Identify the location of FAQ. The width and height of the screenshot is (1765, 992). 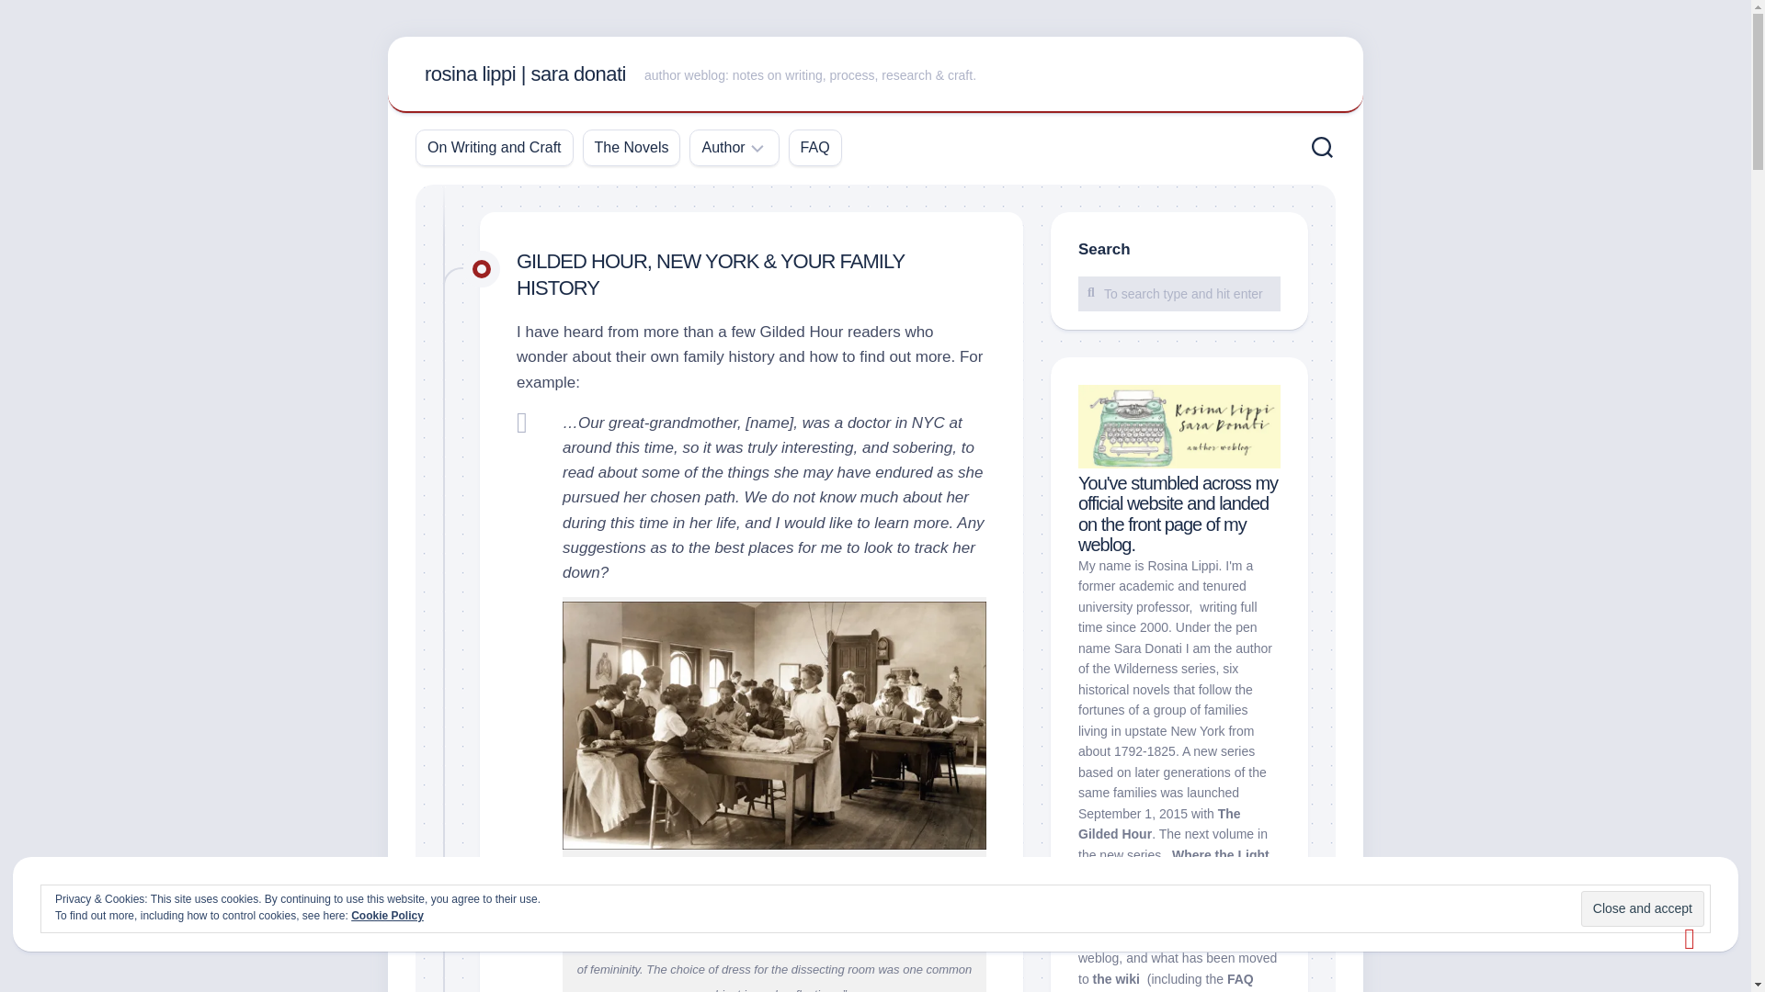
(814, 147).